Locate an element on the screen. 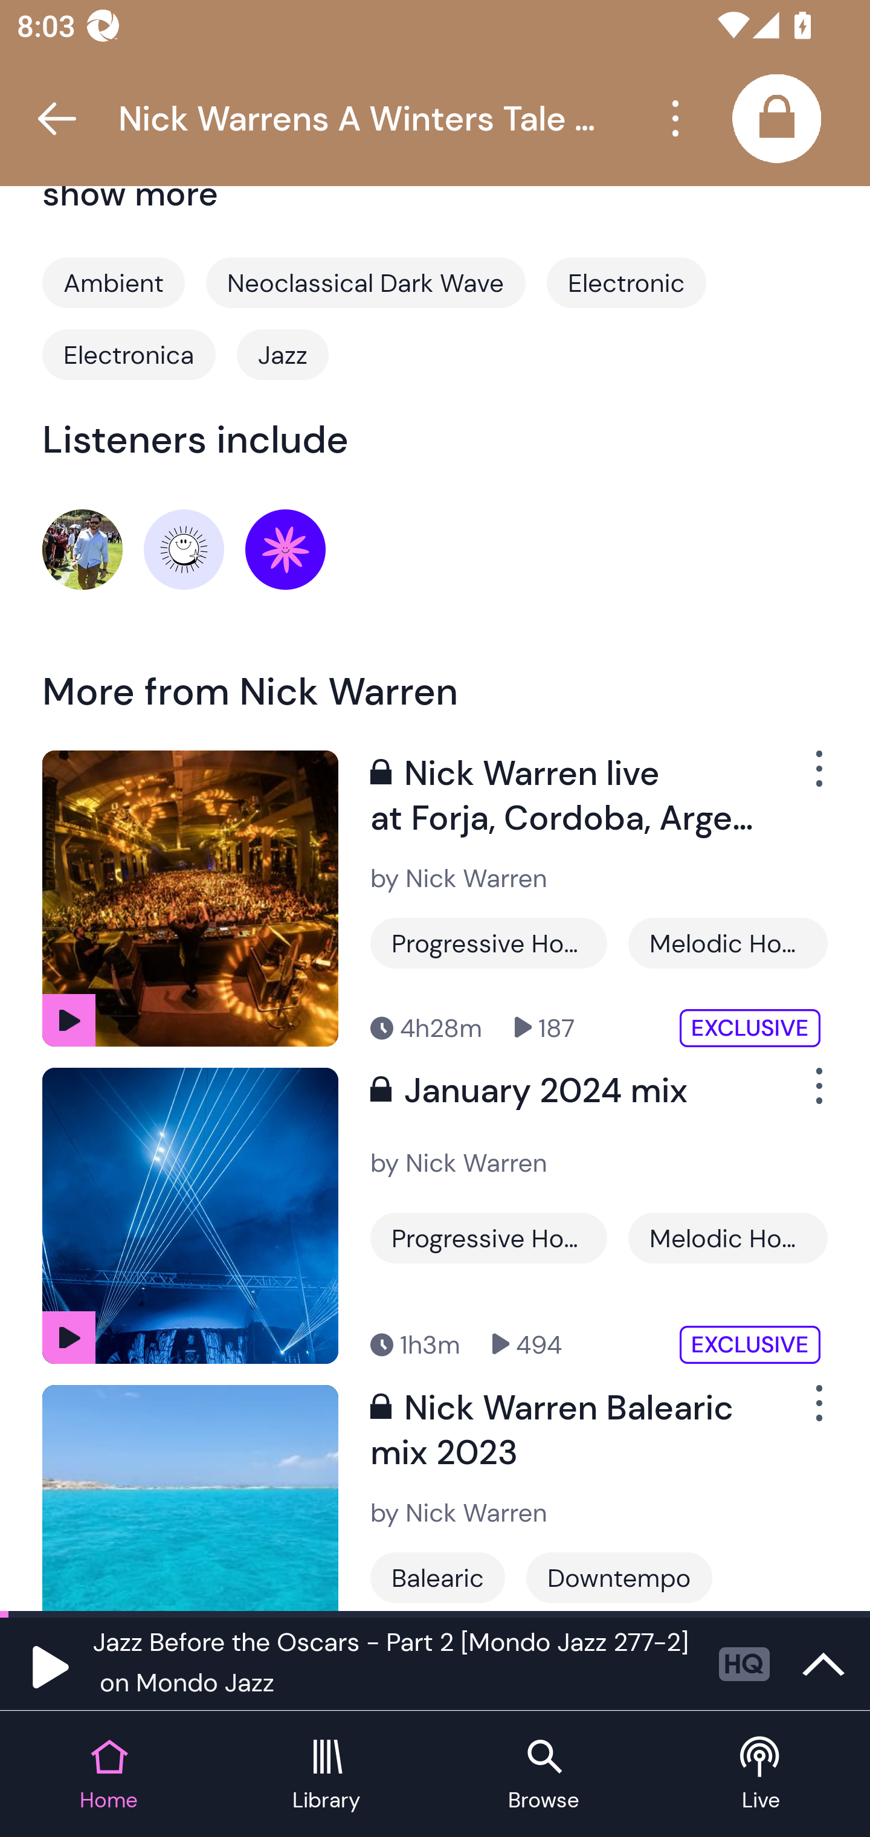  Melodic House is located at coordinates (727, 943).